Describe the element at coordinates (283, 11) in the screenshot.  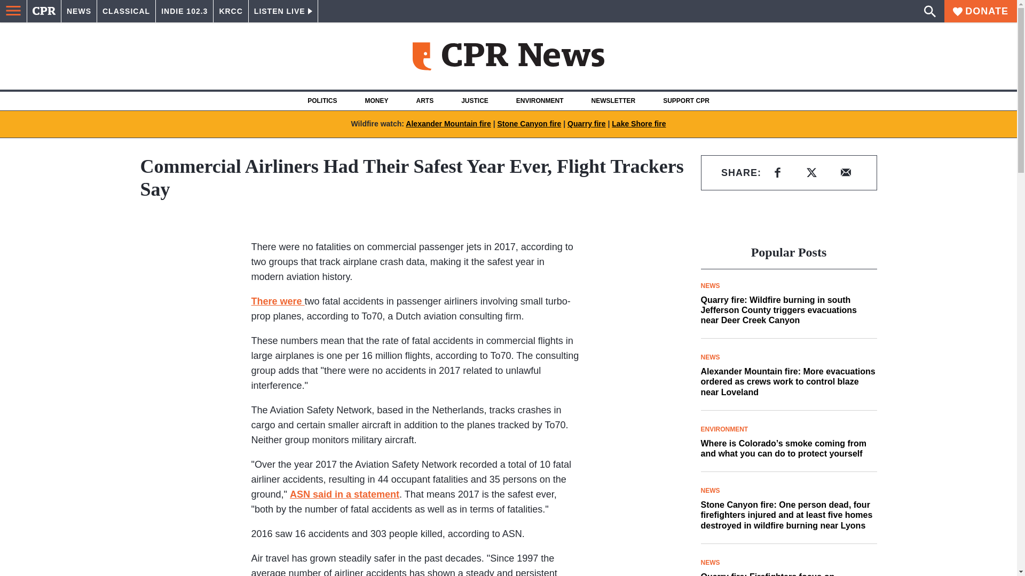
I see `LISTEN LIVE` at that location.